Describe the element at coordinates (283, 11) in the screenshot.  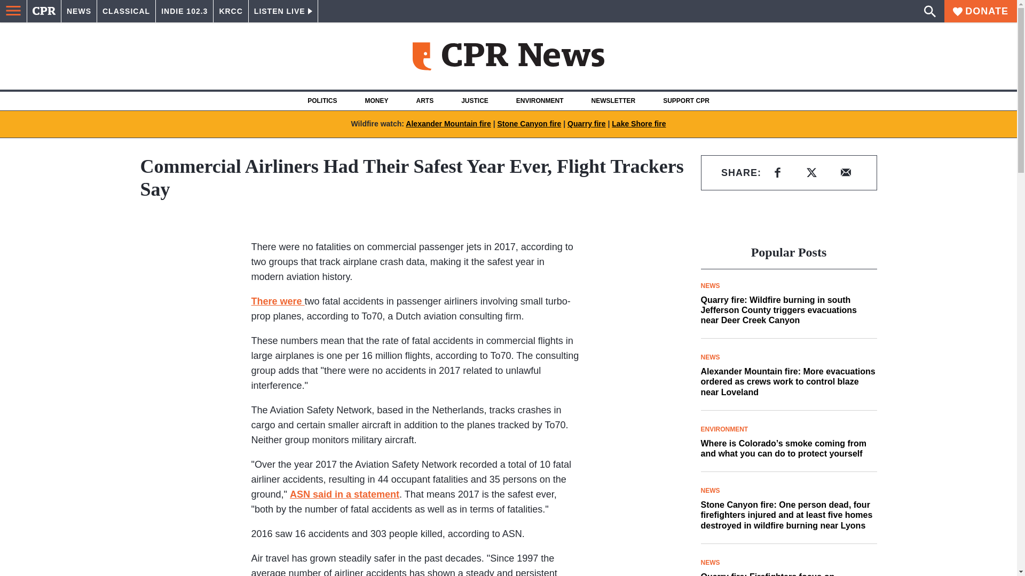
I see `LISTEN LIVE` at that location.